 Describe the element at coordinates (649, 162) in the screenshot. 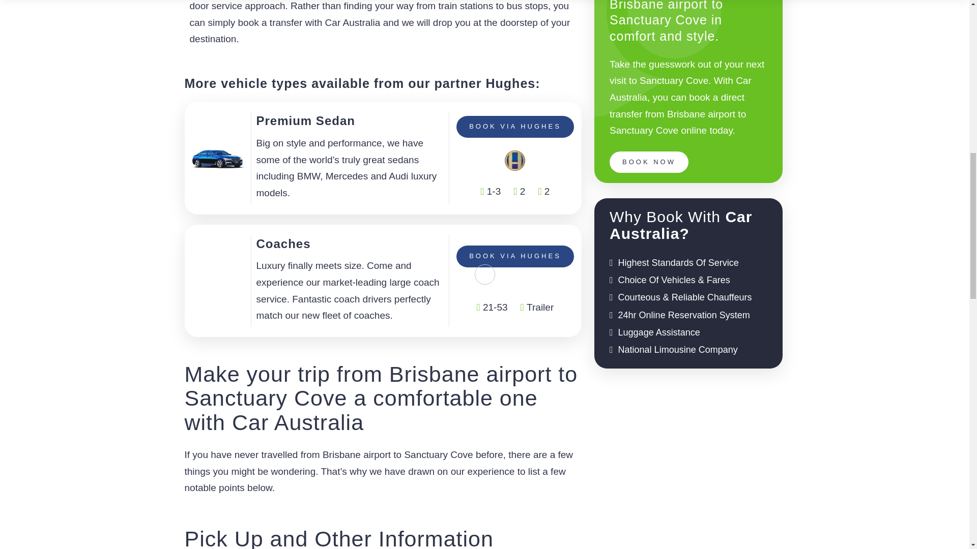

I see `BOOK NOW` at that location.